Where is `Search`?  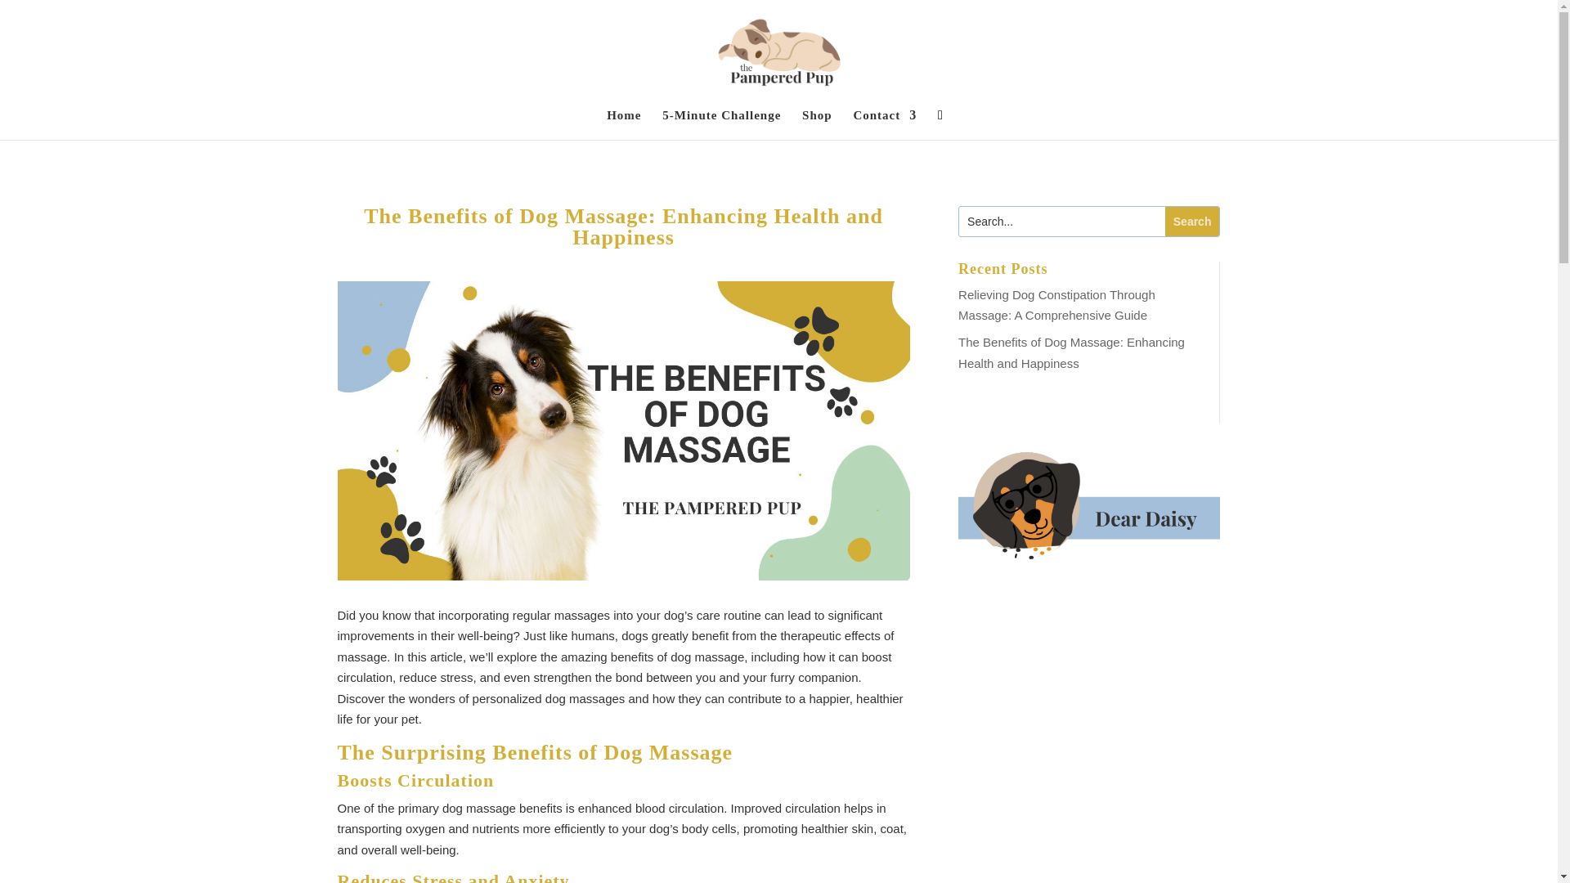
Search is located at coordinates (1192, 221).